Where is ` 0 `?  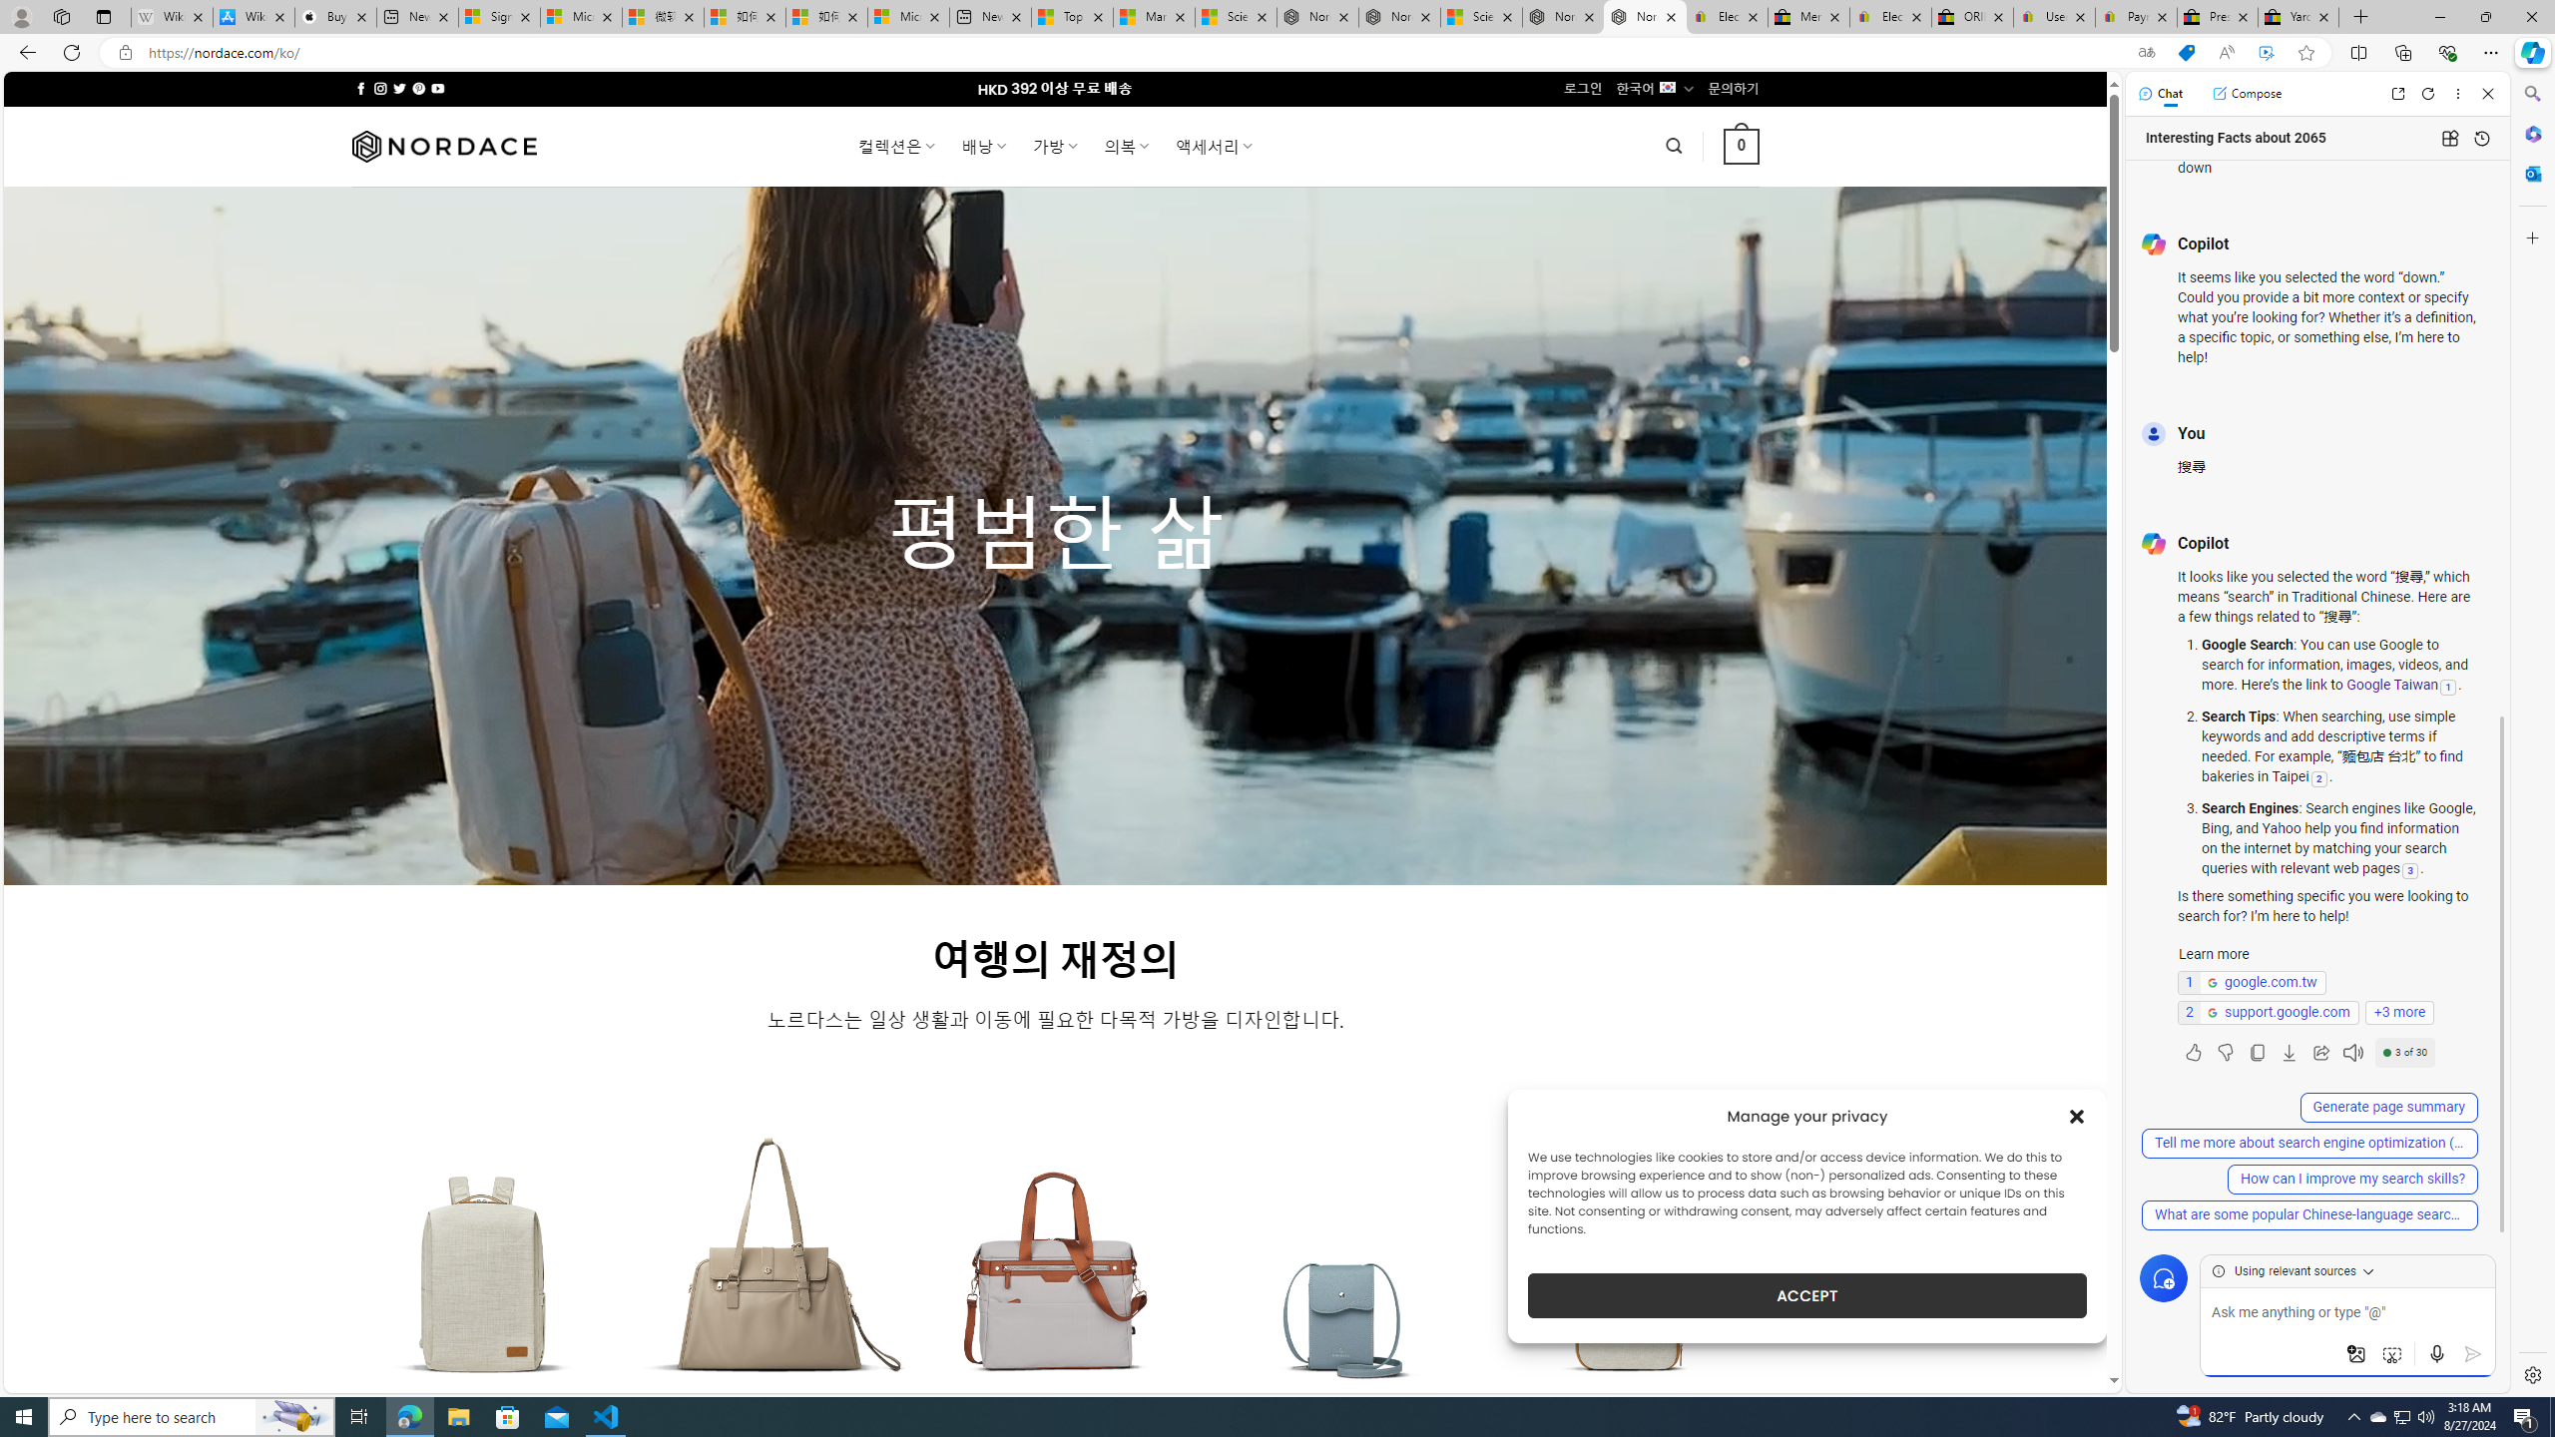  0  is located at coordinates (1743, 146).